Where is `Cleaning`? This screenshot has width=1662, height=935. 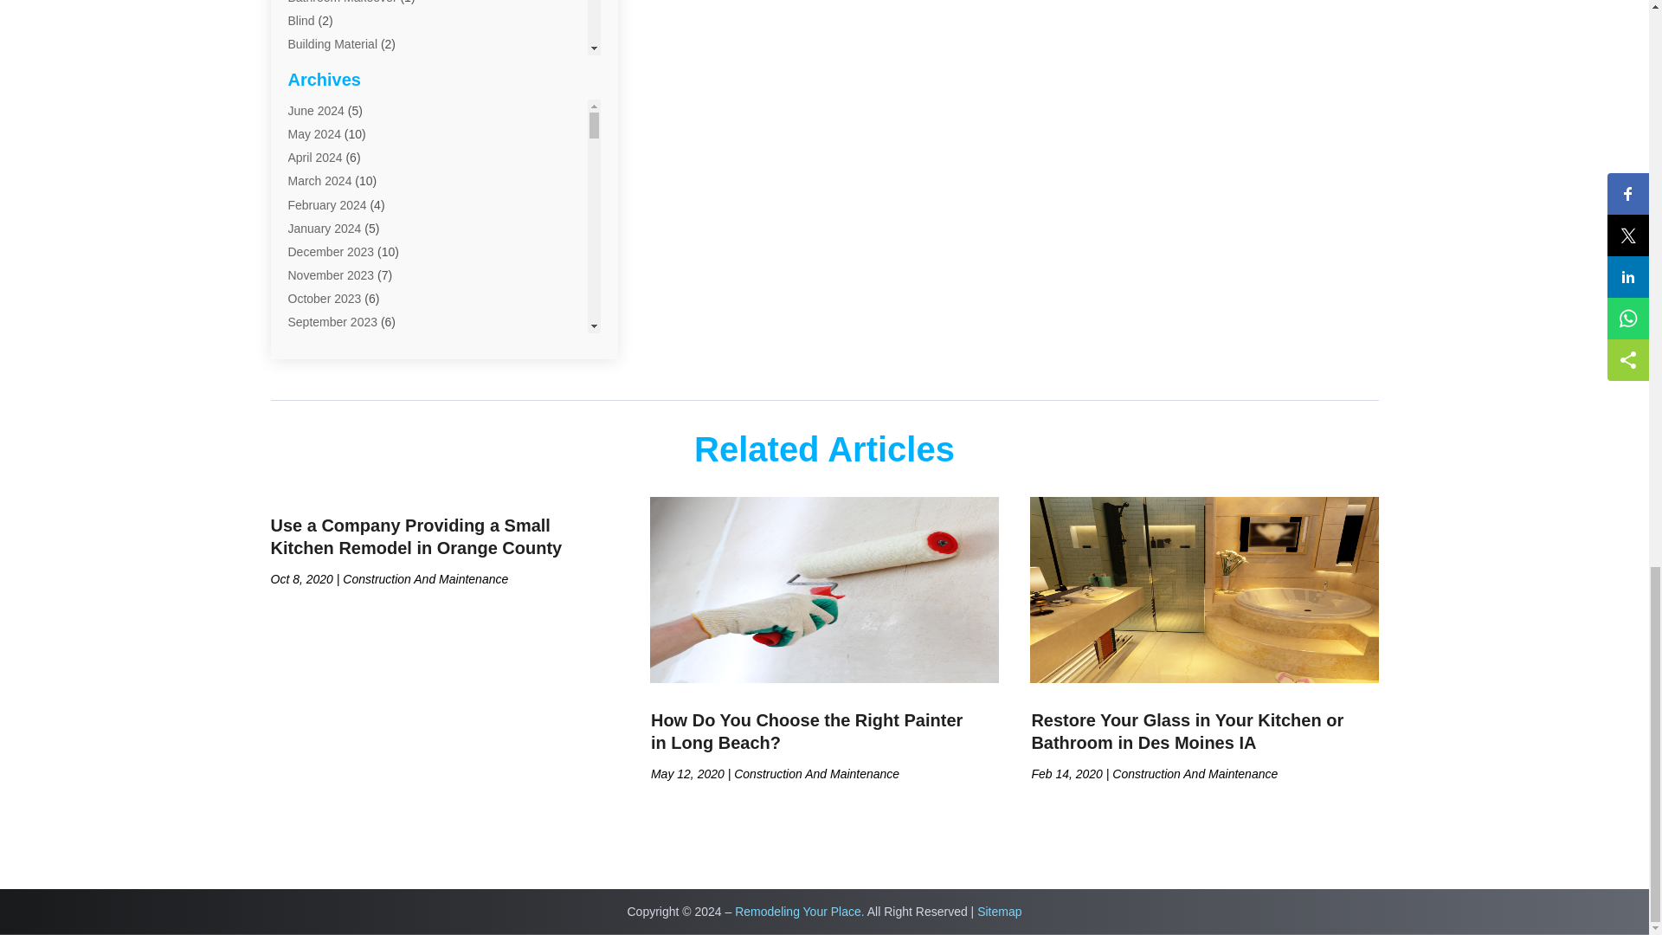
Cleaning is located at coordinates (312, 162).